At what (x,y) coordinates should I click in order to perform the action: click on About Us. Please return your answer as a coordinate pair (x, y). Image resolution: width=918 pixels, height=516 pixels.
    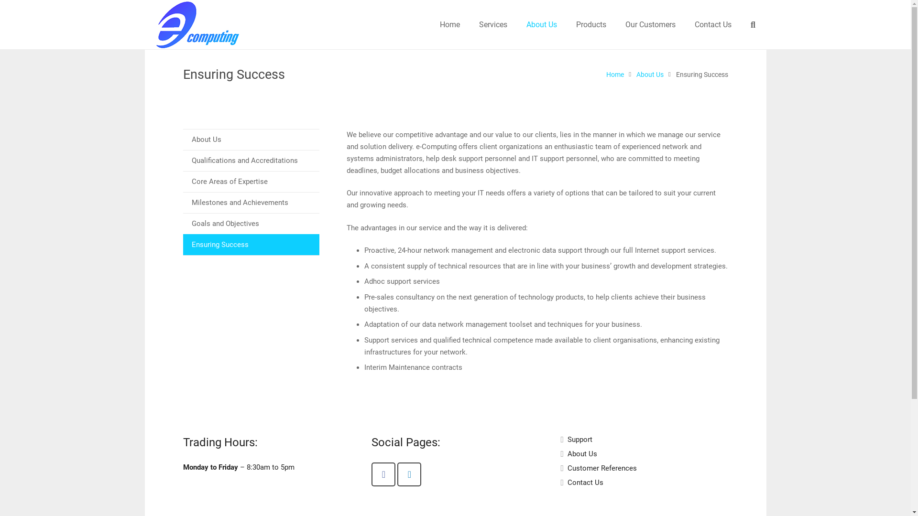
    Looking at the image, I should click on (650, 75).